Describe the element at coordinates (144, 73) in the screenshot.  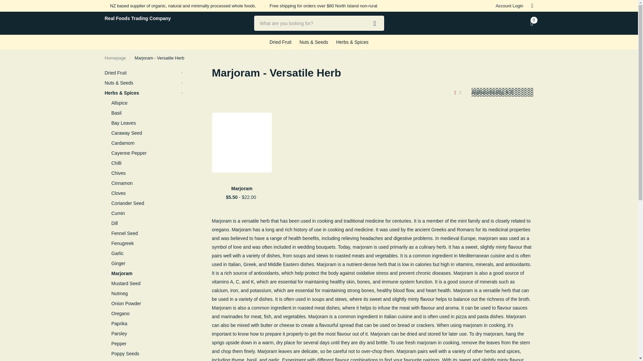
I see `Dried Fruit` at that location.